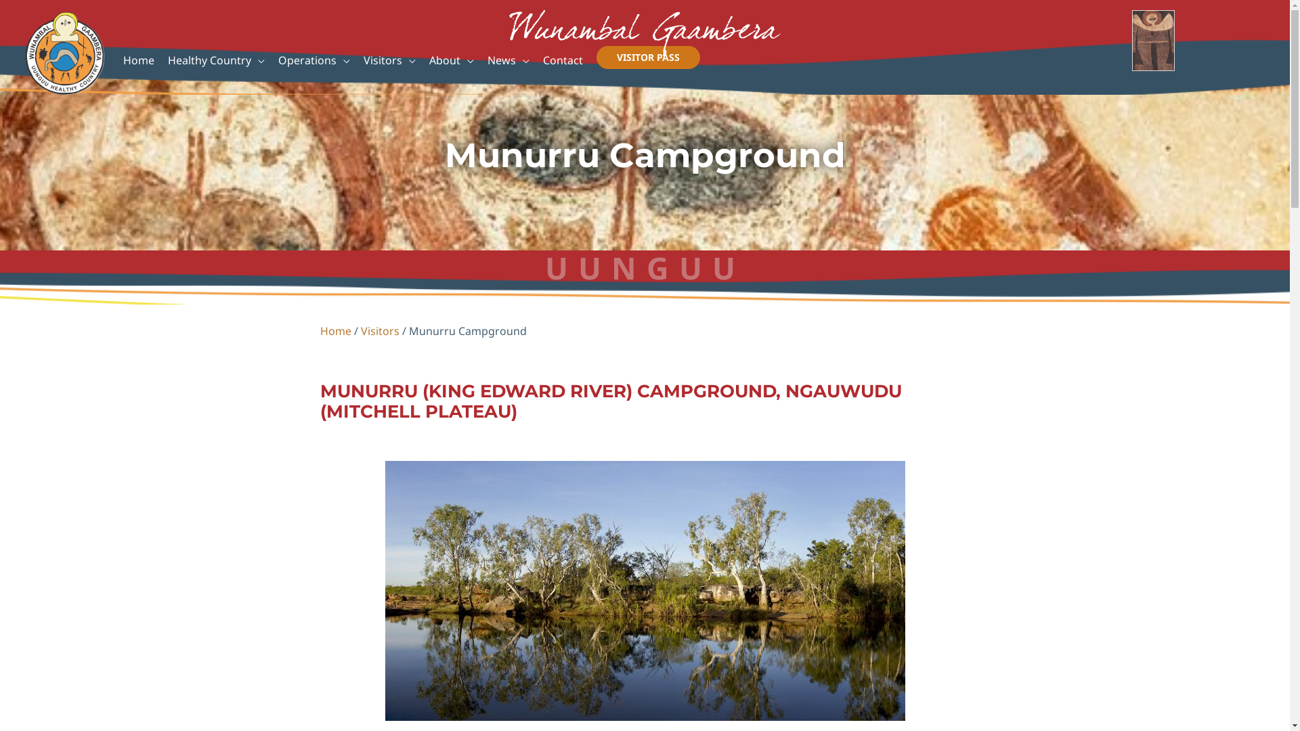 The height and width of the screenshot is (731, 1300). I want to click on Home, so click(139, 64).